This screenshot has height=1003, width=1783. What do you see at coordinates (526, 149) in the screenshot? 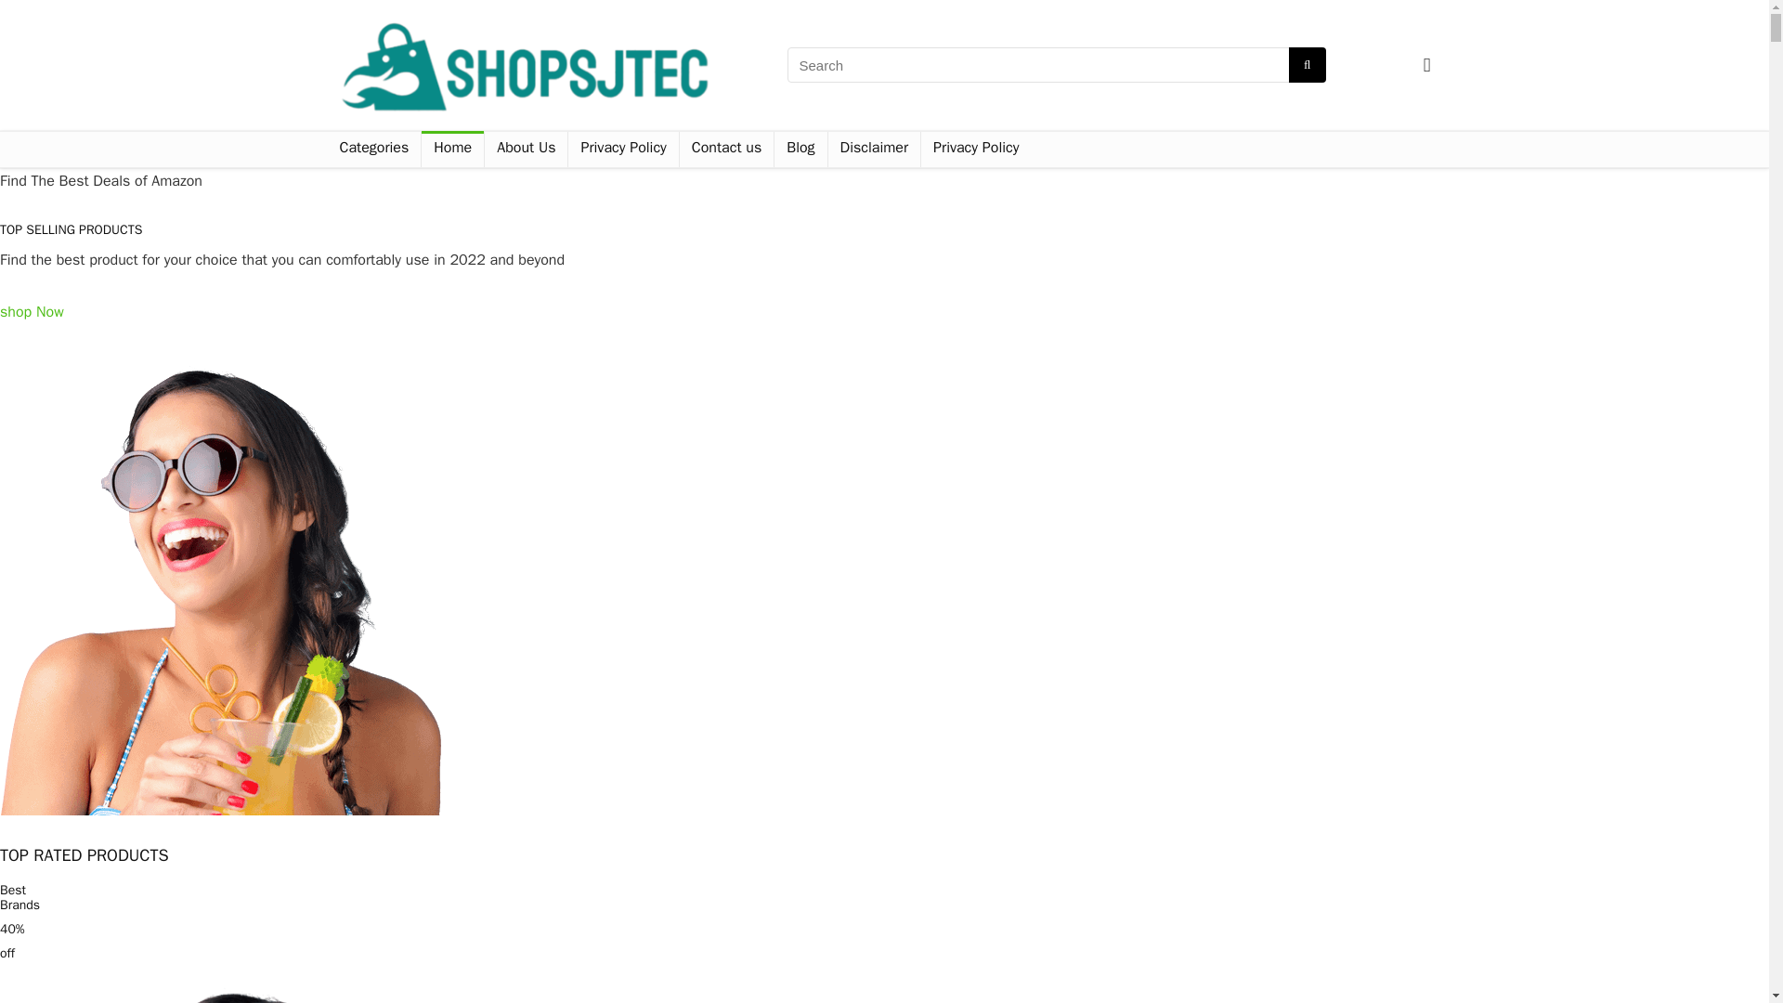
I see `About Us` at bounding box center [526, 149].